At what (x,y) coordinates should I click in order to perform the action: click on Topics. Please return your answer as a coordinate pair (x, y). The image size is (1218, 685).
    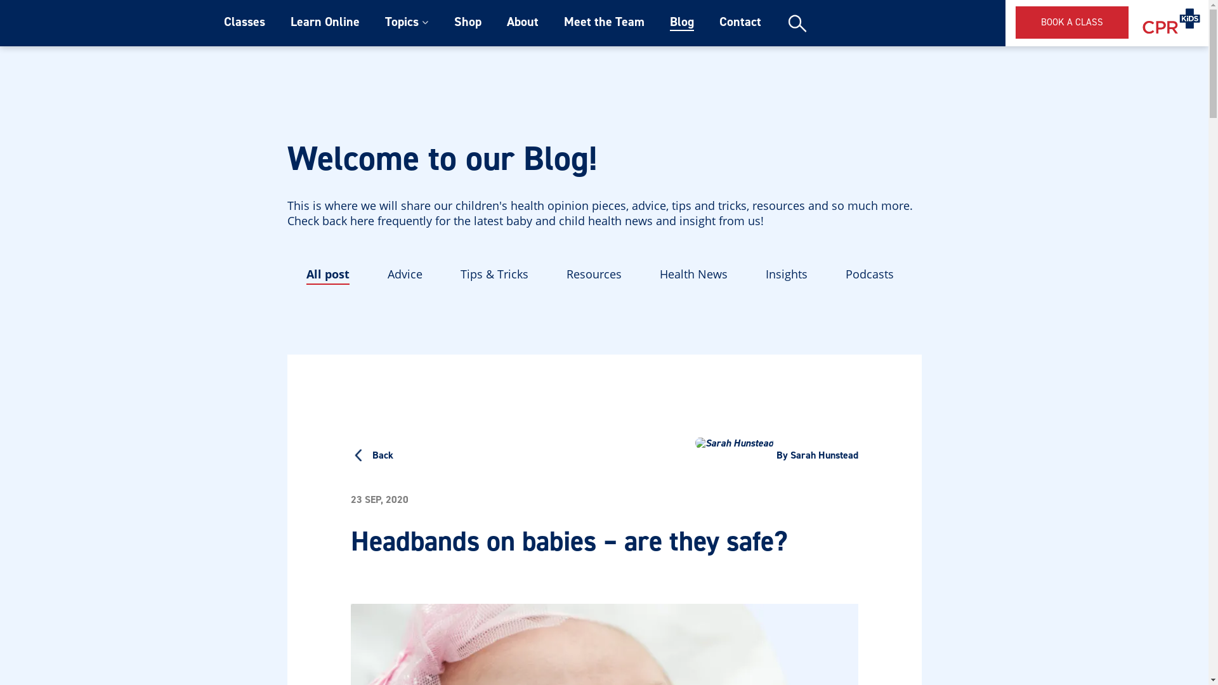
    Looking at the image, I should click on (401, 22).